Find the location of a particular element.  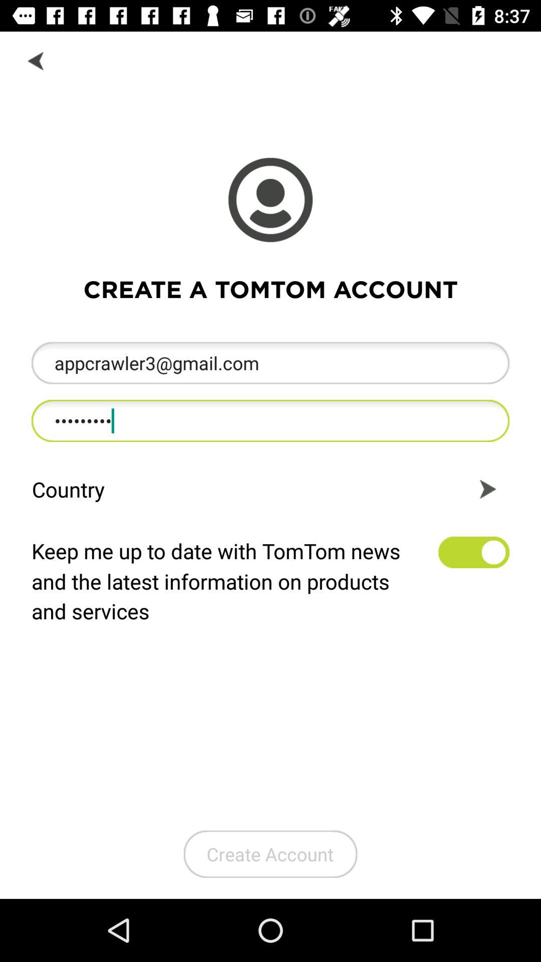

go back is located at coordinates (37, 60).